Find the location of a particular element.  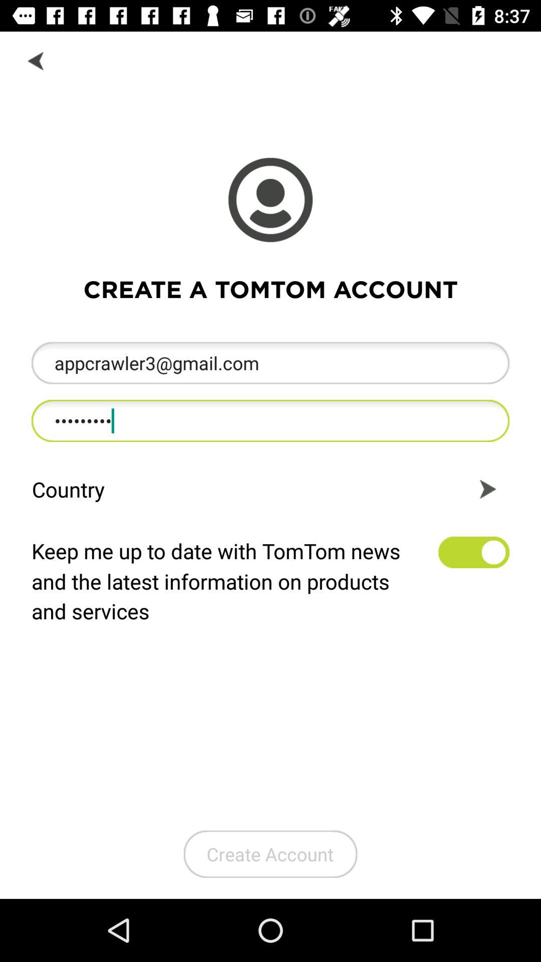

go back is located at coordinates (37, 60).